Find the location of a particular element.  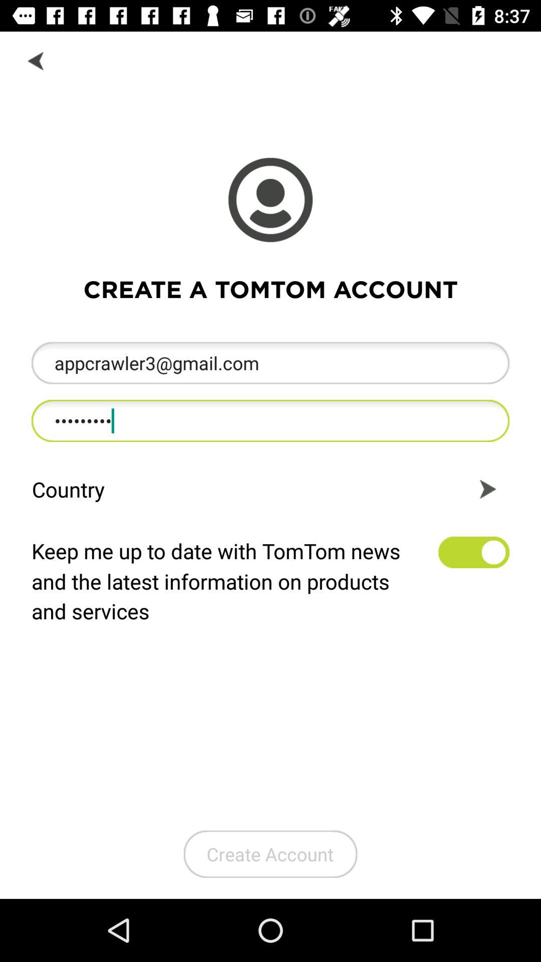

go back is located at coordinates (37, 60).